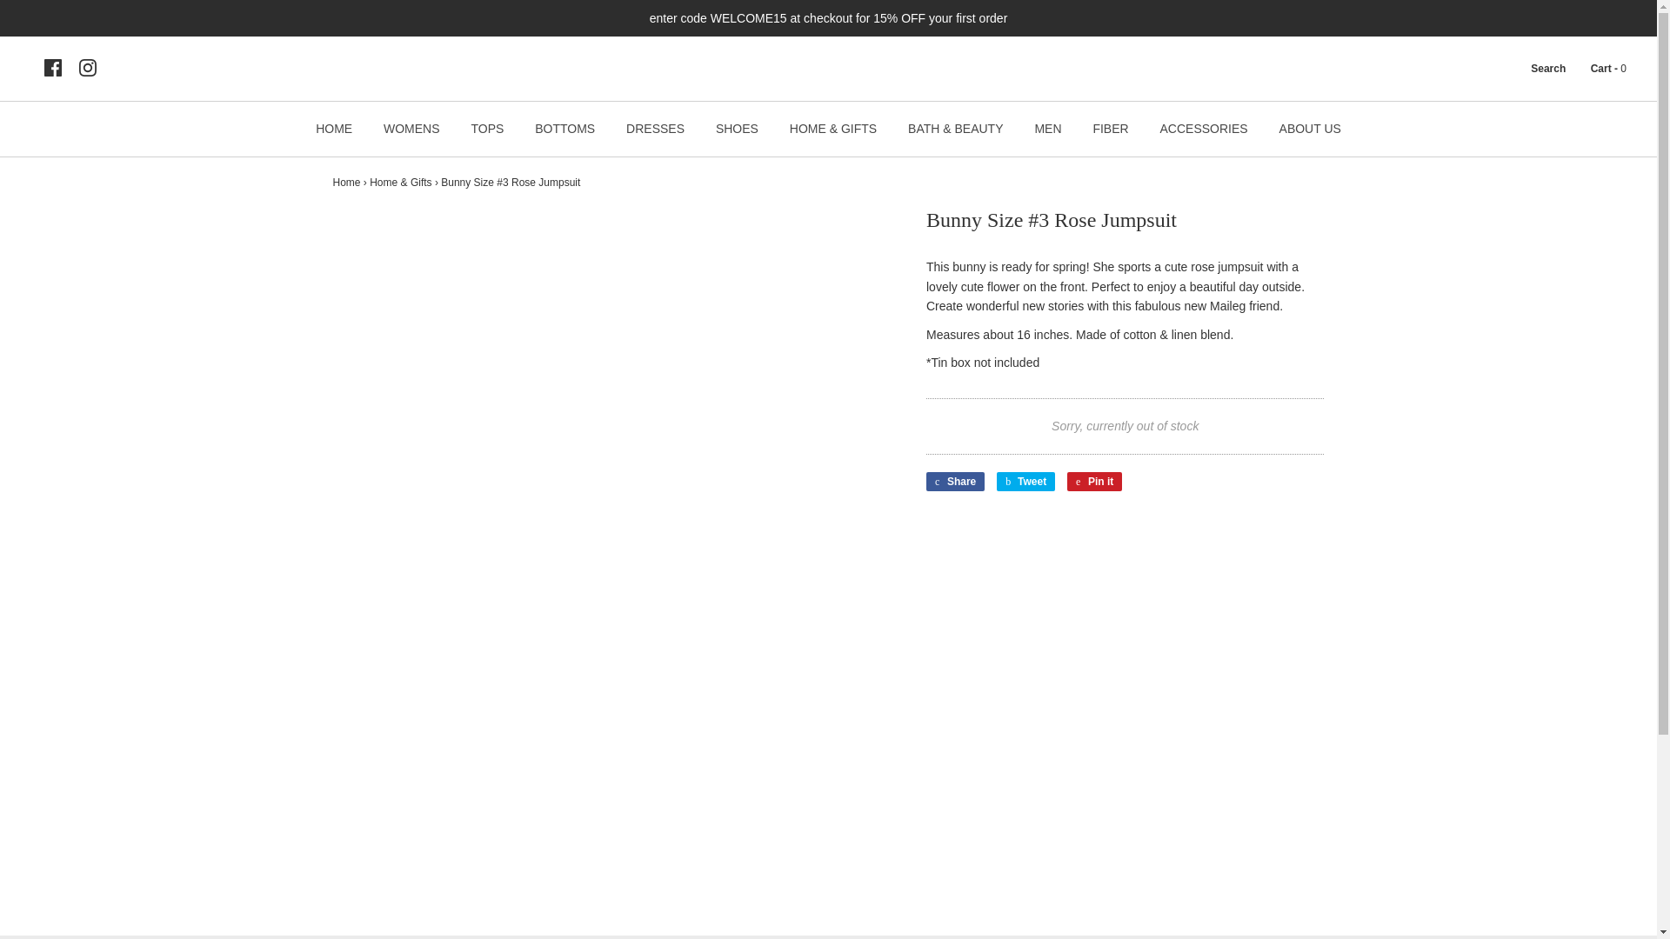  What do you see at coordinates (655, 129) in the screenshot?
I see `DRESSES` at bounding box center [655, 129].